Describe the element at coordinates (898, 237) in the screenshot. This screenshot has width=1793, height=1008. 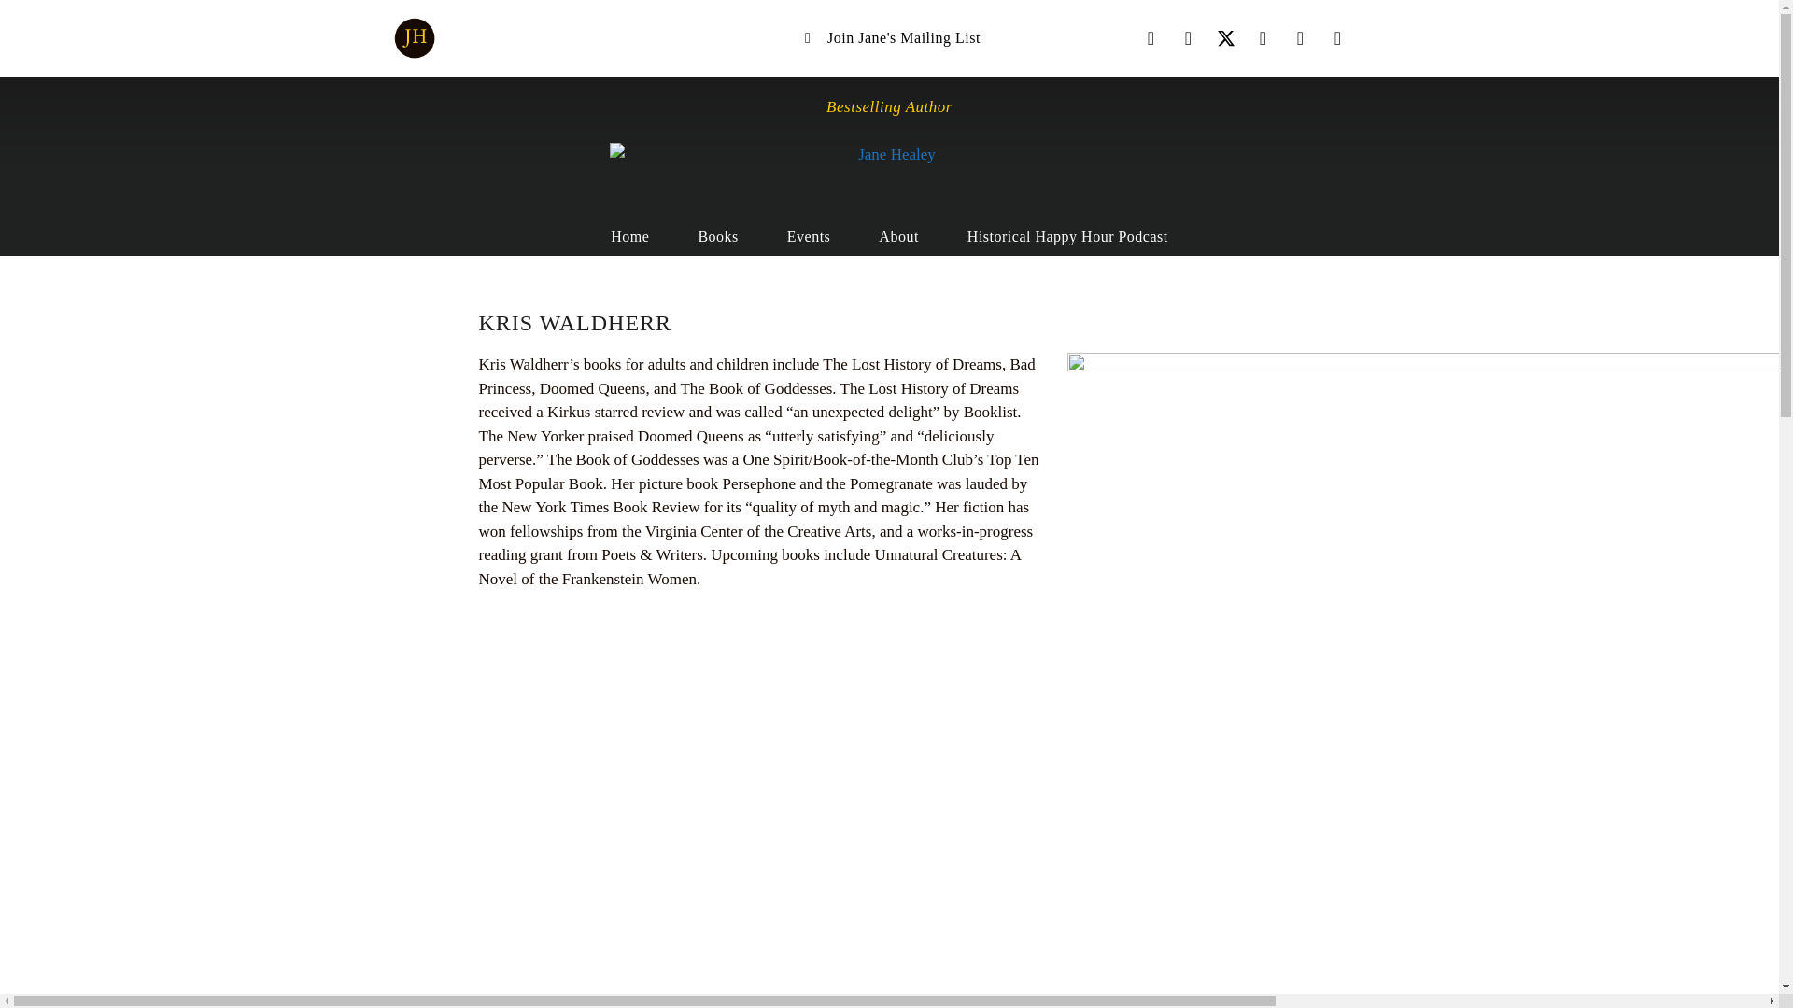
I see `About` at that location.